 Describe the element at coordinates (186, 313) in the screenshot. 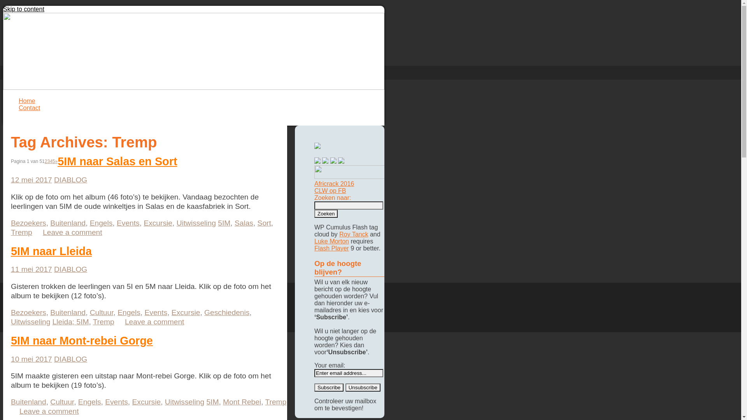

I see `Excursie` at that location.